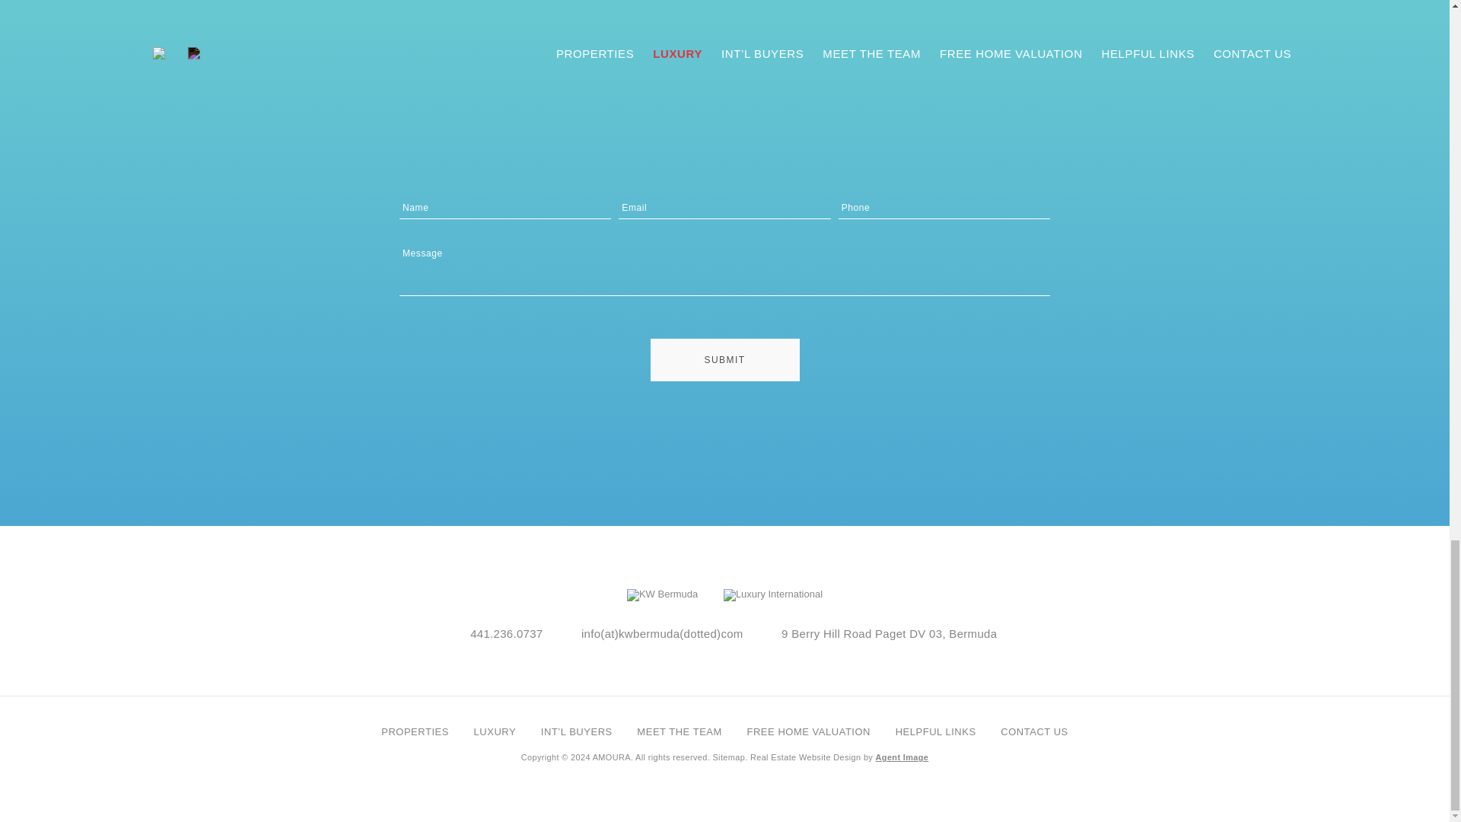 The image size is (1461, 822). Describe the element at coordinates (935, 731) in the screenshot. I see `HELPFUL LINKS` at that location.